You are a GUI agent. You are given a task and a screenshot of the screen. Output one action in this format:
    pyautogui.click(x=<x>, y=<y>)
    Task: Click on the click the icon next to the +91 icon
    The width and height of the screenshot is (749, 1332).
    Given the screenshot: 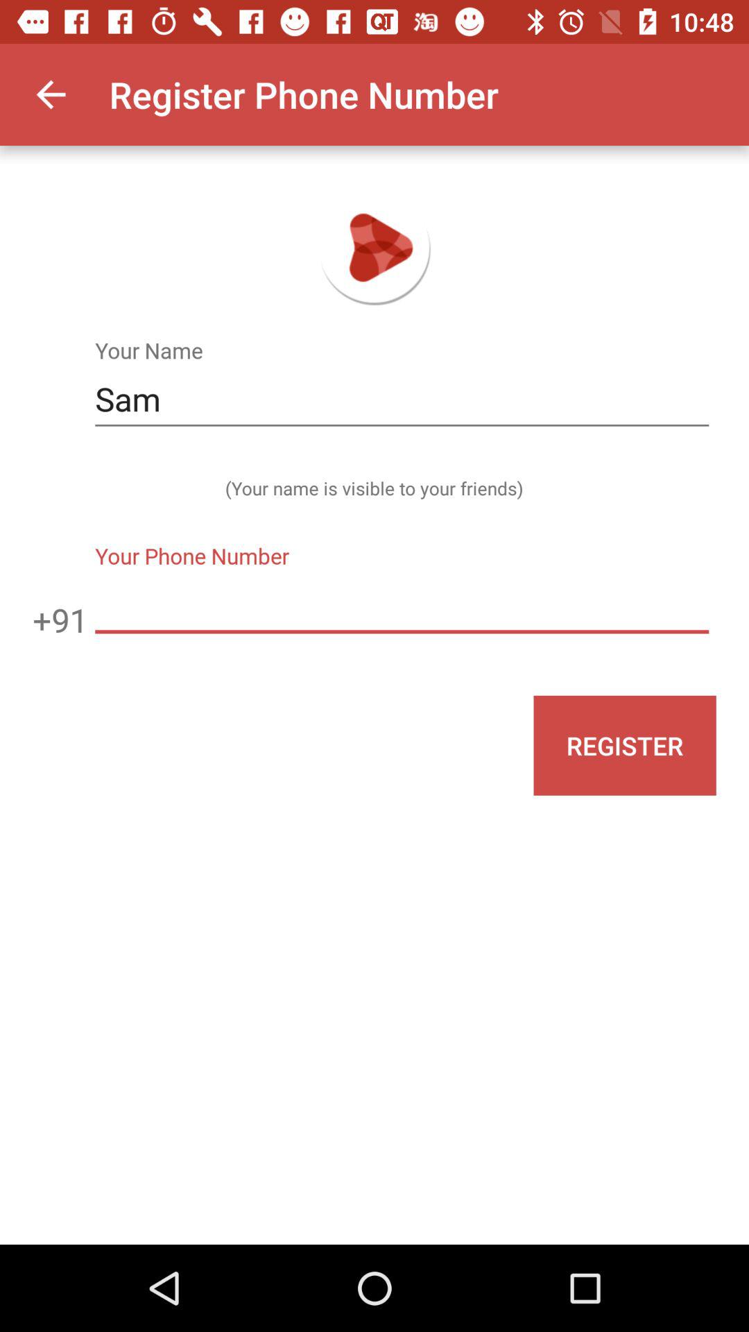 What is the action you would take?
    pyautogui.click(x=402, y=605)
    